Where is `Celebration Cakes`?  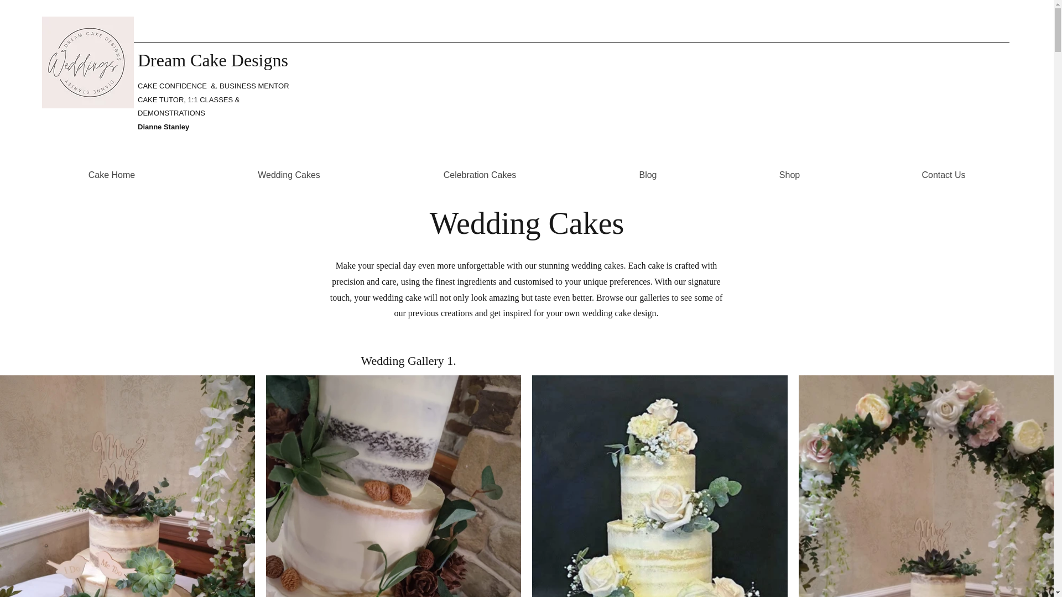 Celebration Cakes is located at coordinates (480, 175).